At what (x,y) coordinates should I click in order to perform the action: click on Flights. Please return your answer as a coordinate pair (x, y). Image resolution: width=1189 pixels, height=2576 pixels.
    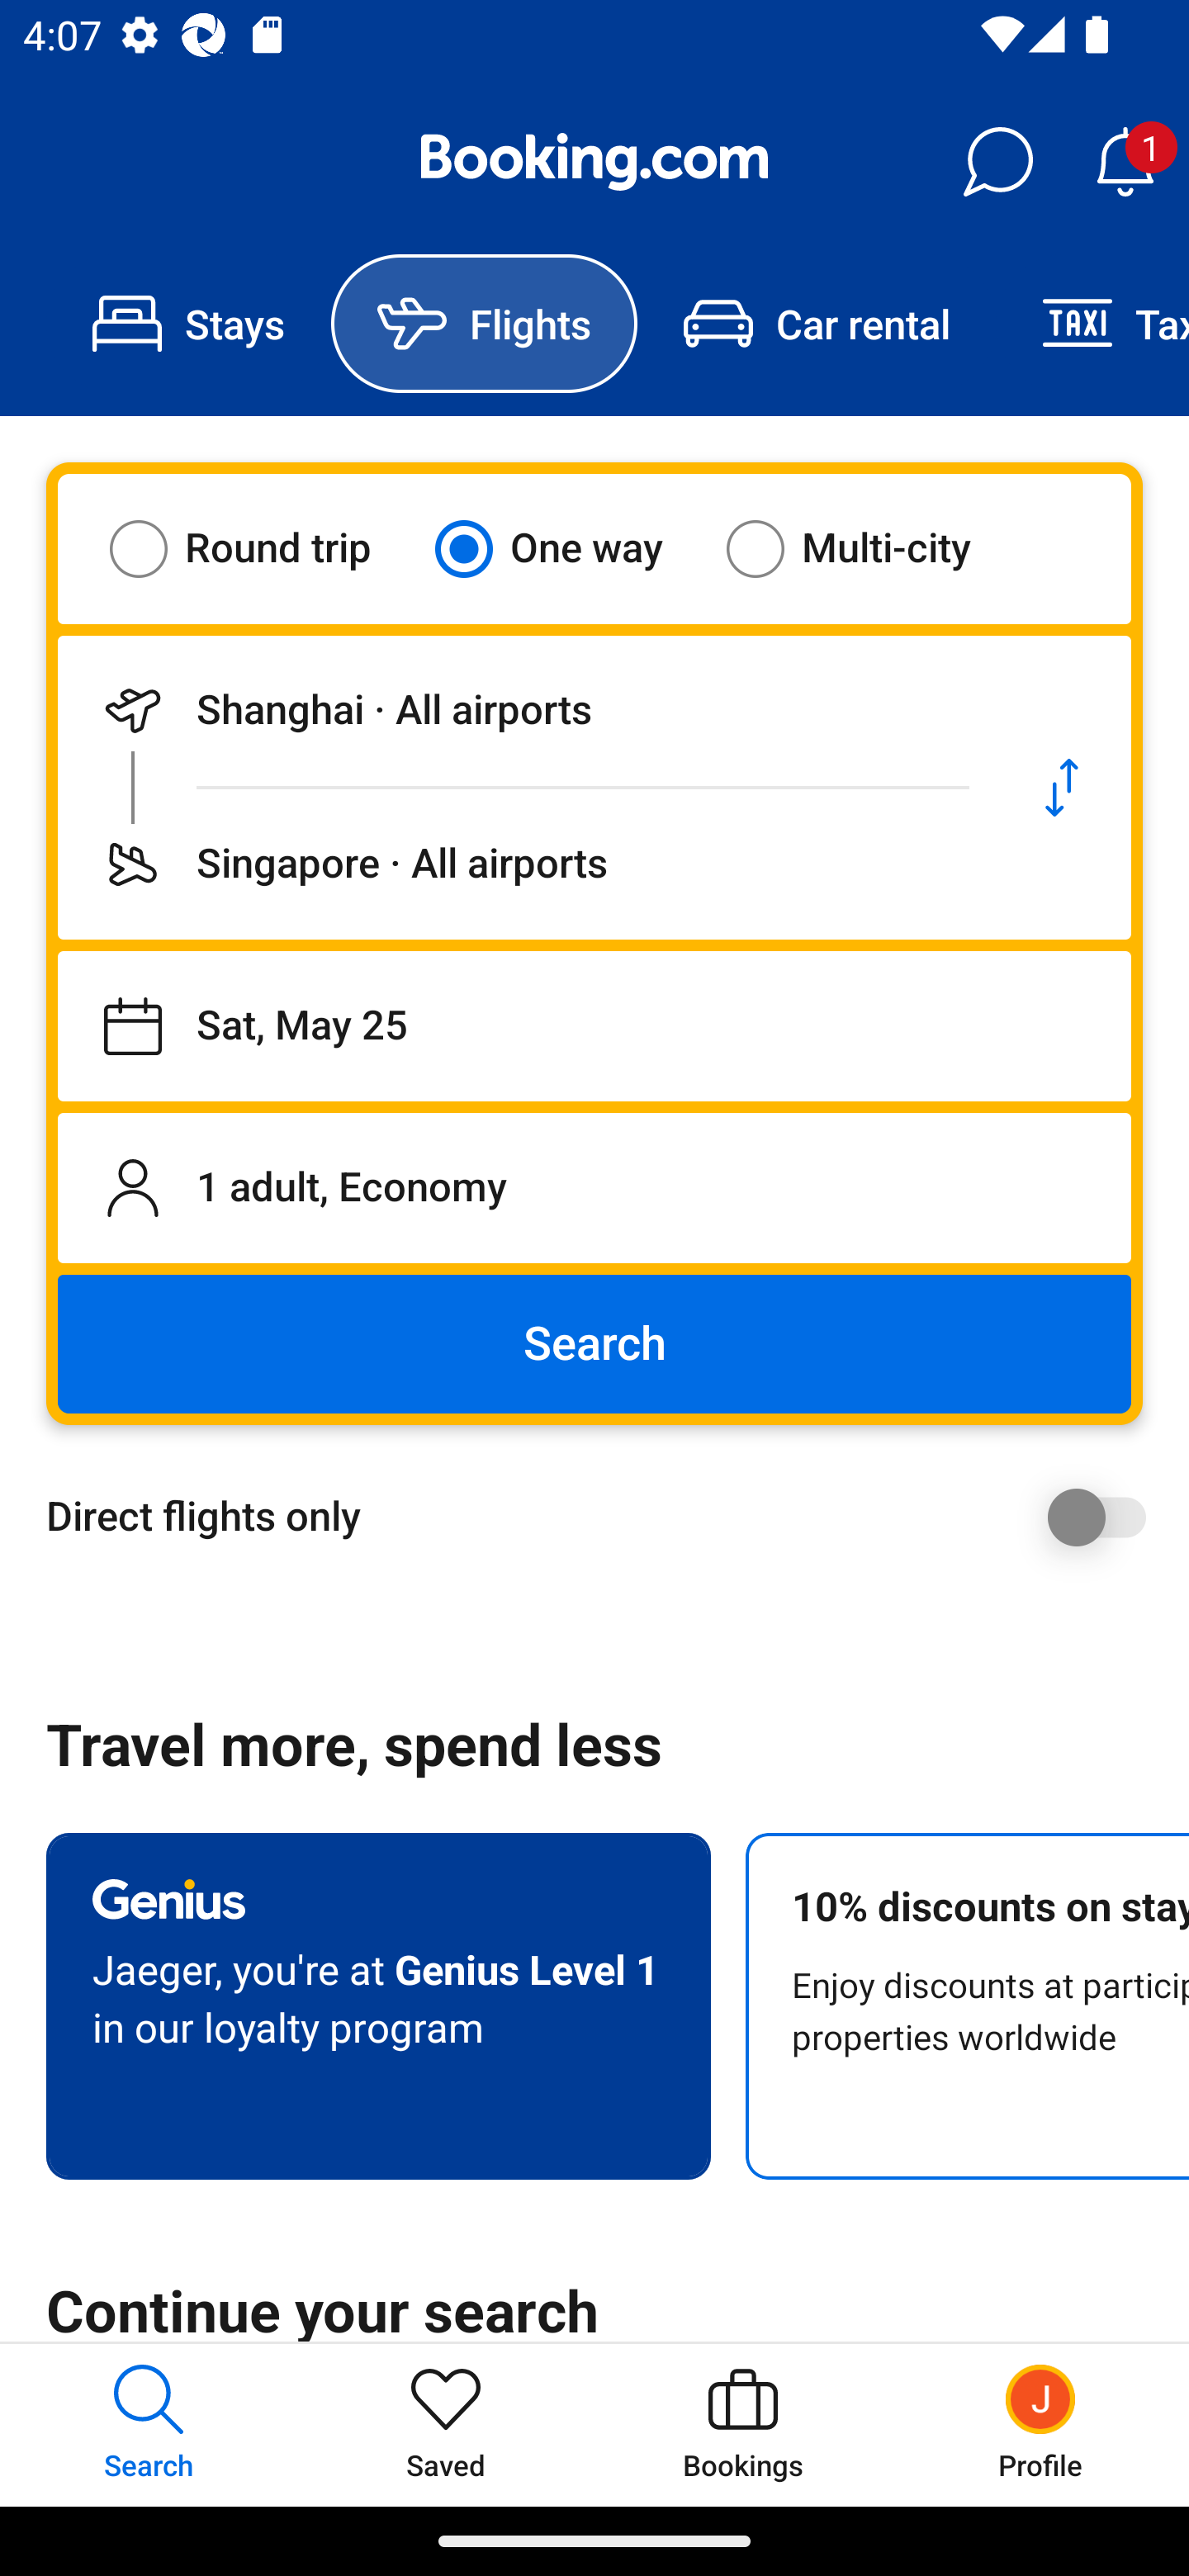
    Looking at the image, I should click on (484, 324).